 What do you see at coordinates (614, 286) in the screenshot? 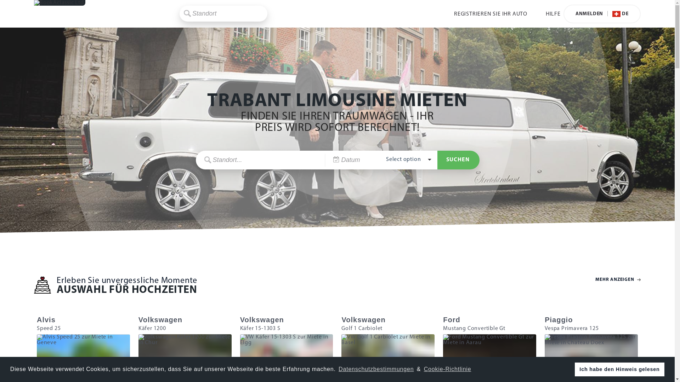
I see `MEHR ANZEIGEN` at bounding box center [614, 286].